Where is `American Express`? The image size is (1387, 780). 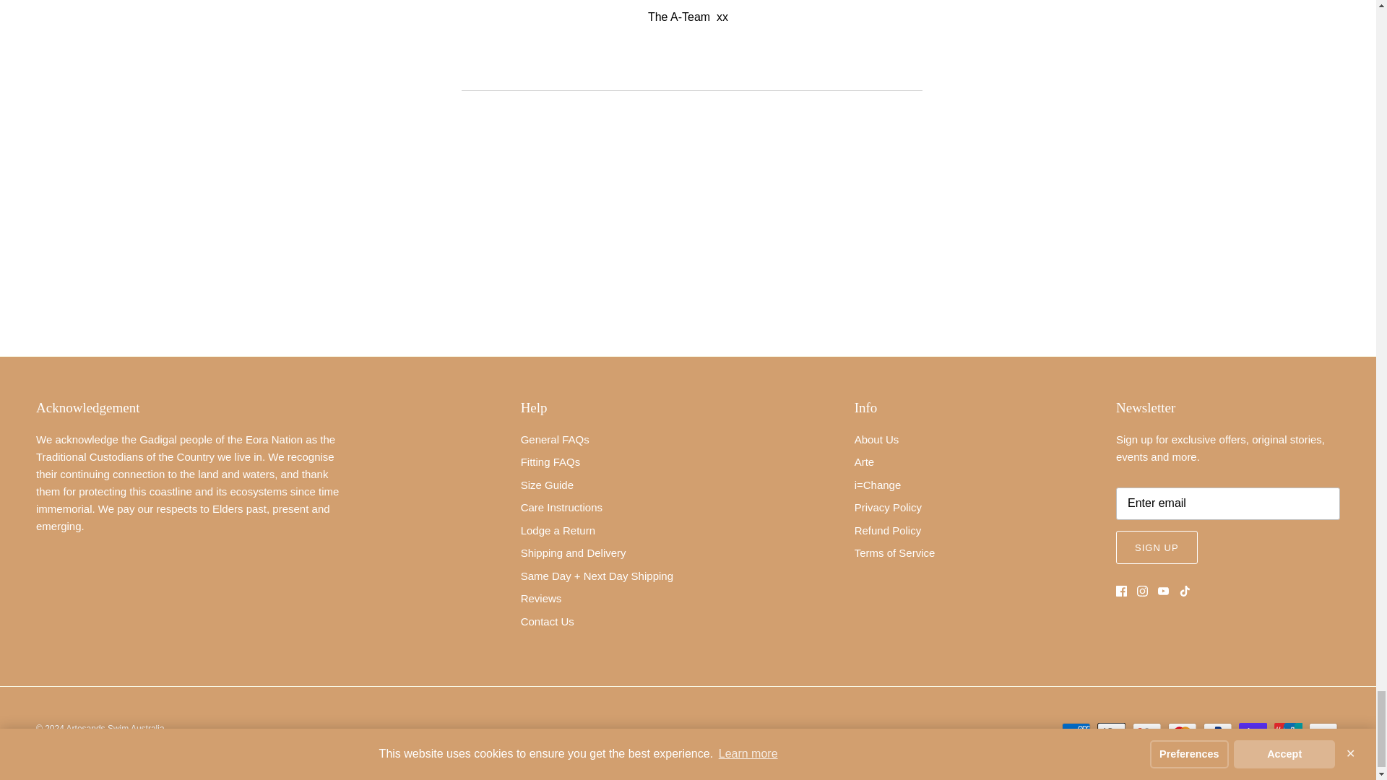
American Express is located at coordinates (1076, 732).